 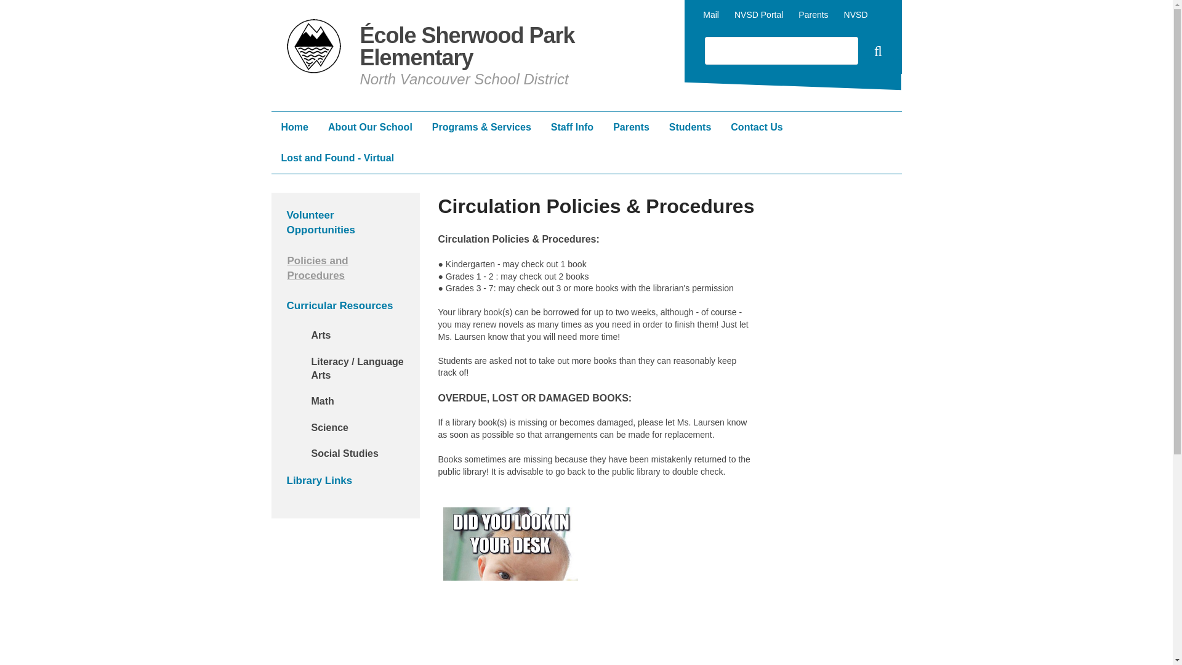 What do you see at coordinates (876, 53) in the screenshot?
I see `Search` at bounding box center [876, 53].